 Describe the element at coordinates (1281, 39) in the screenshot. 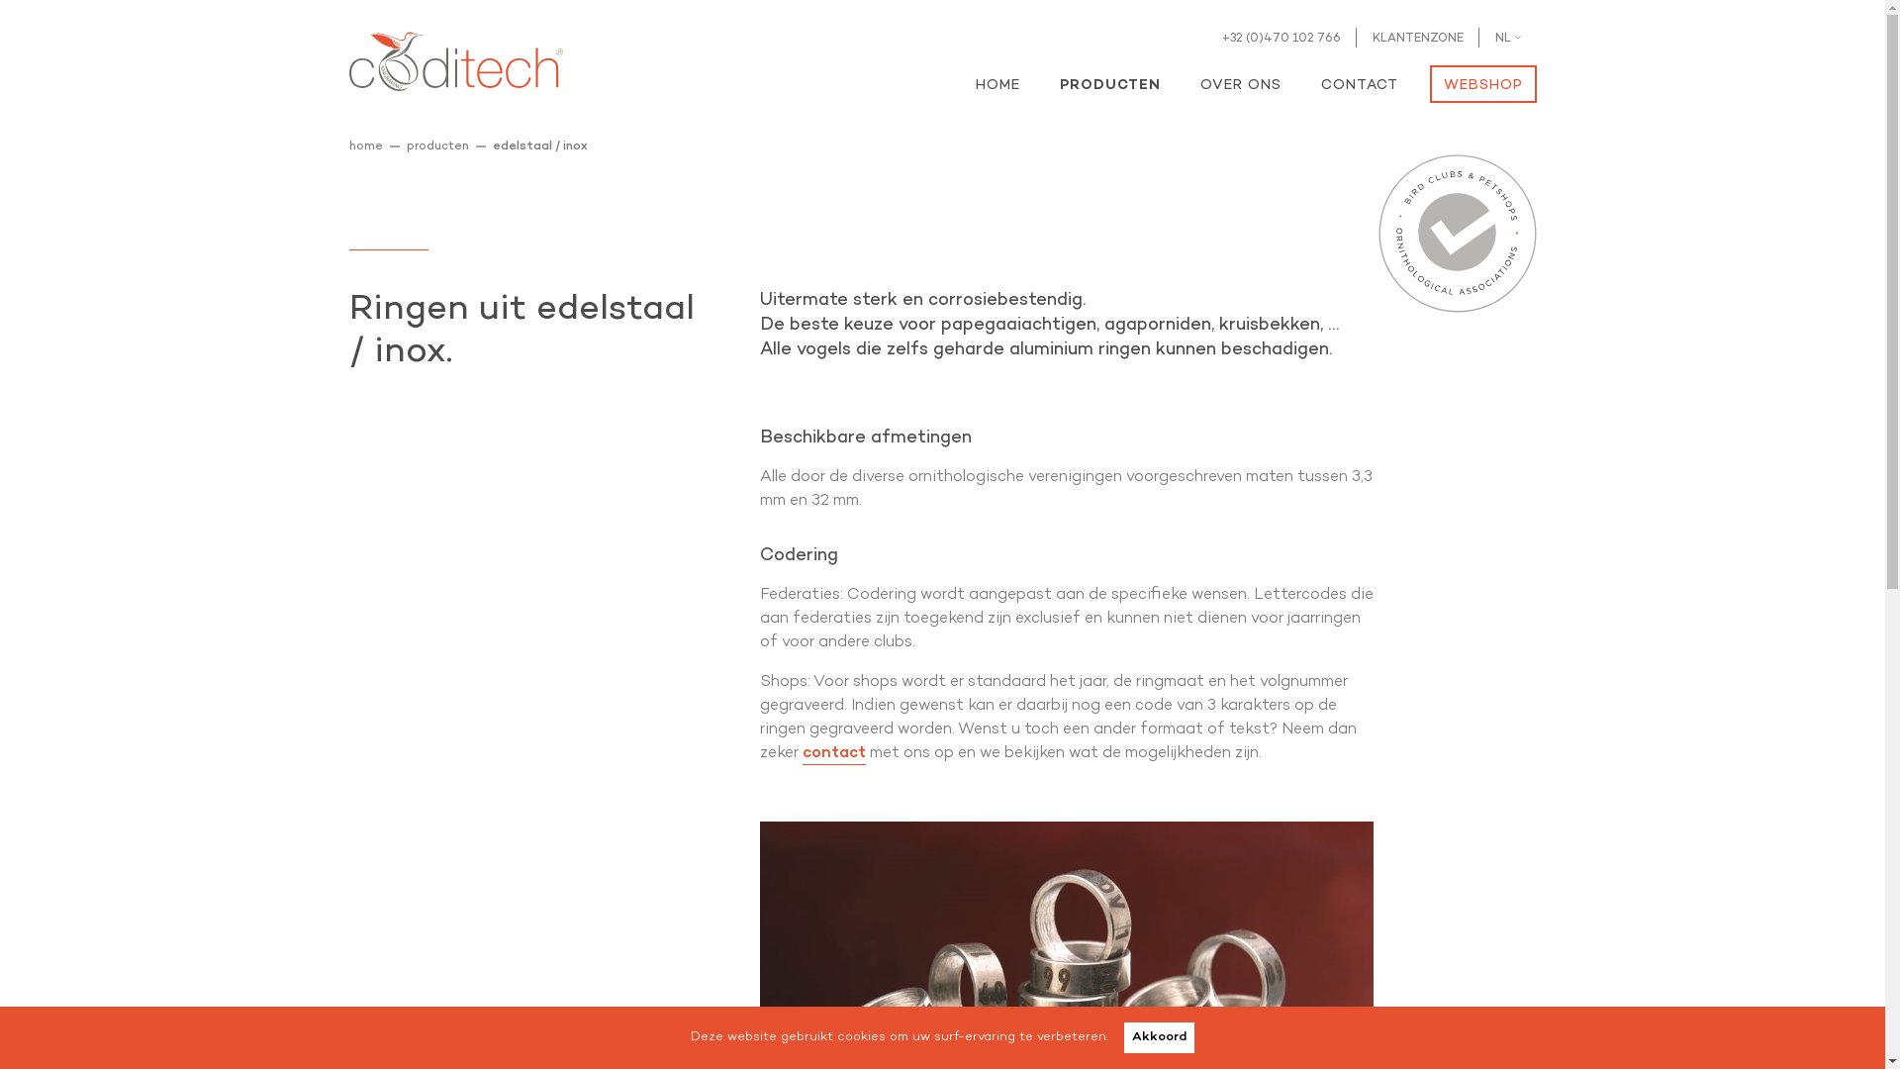

I see `+32 (0)470 102 766` at that location.